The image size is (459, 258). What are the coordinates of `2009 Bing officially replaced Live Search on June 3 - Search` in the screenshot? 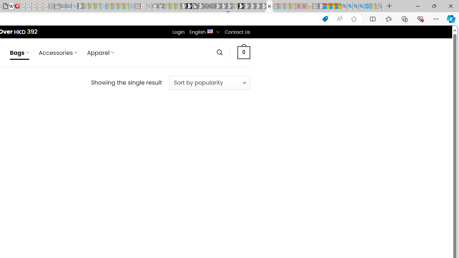 It's located at (350, 6).